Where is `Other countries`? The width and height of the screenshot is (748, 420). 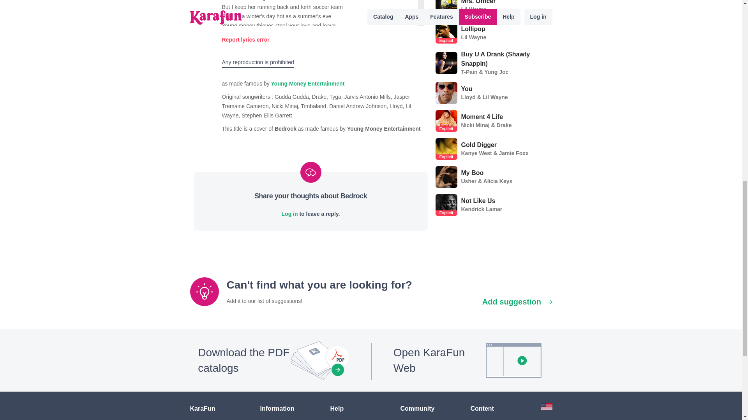 Other countries is located at coordinates (547, 408).